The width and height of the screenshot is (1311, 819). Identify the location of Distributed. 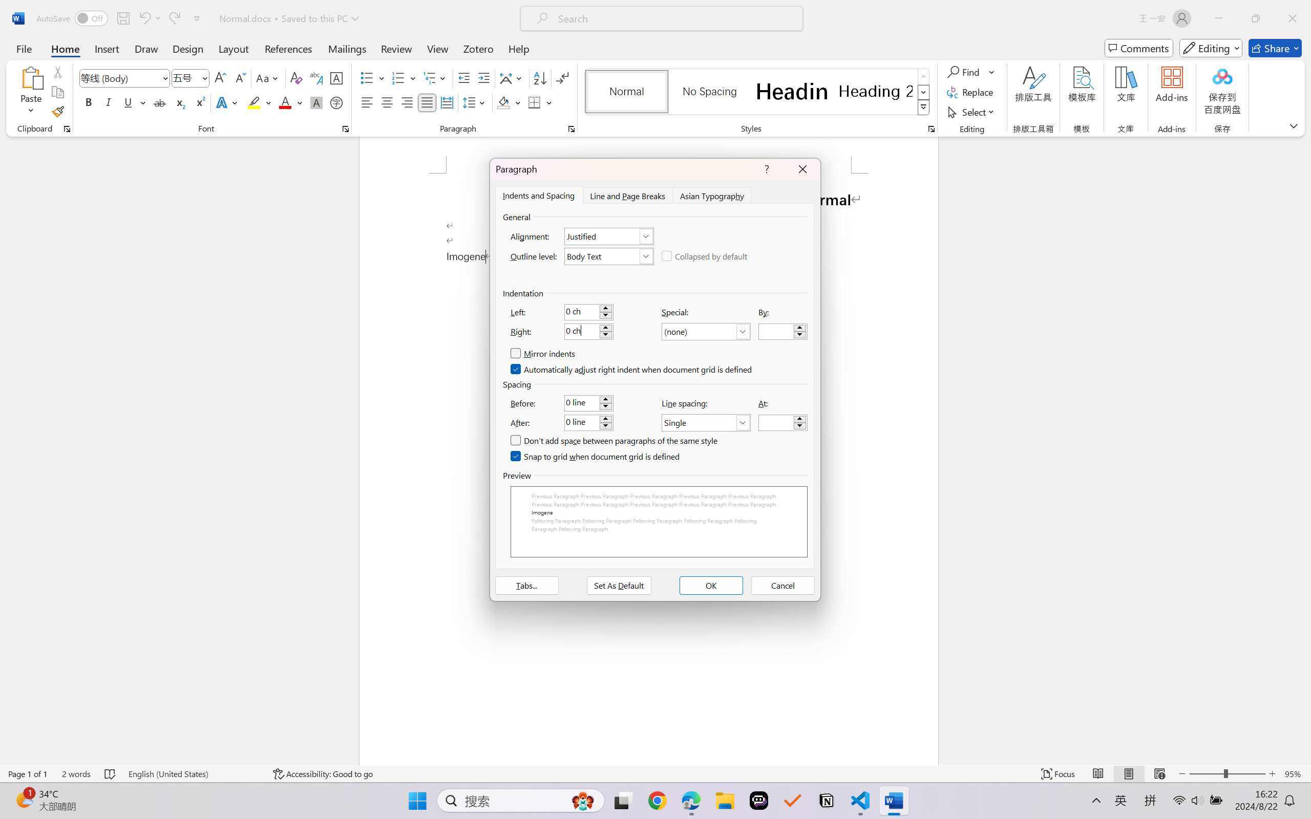
(447, 102).